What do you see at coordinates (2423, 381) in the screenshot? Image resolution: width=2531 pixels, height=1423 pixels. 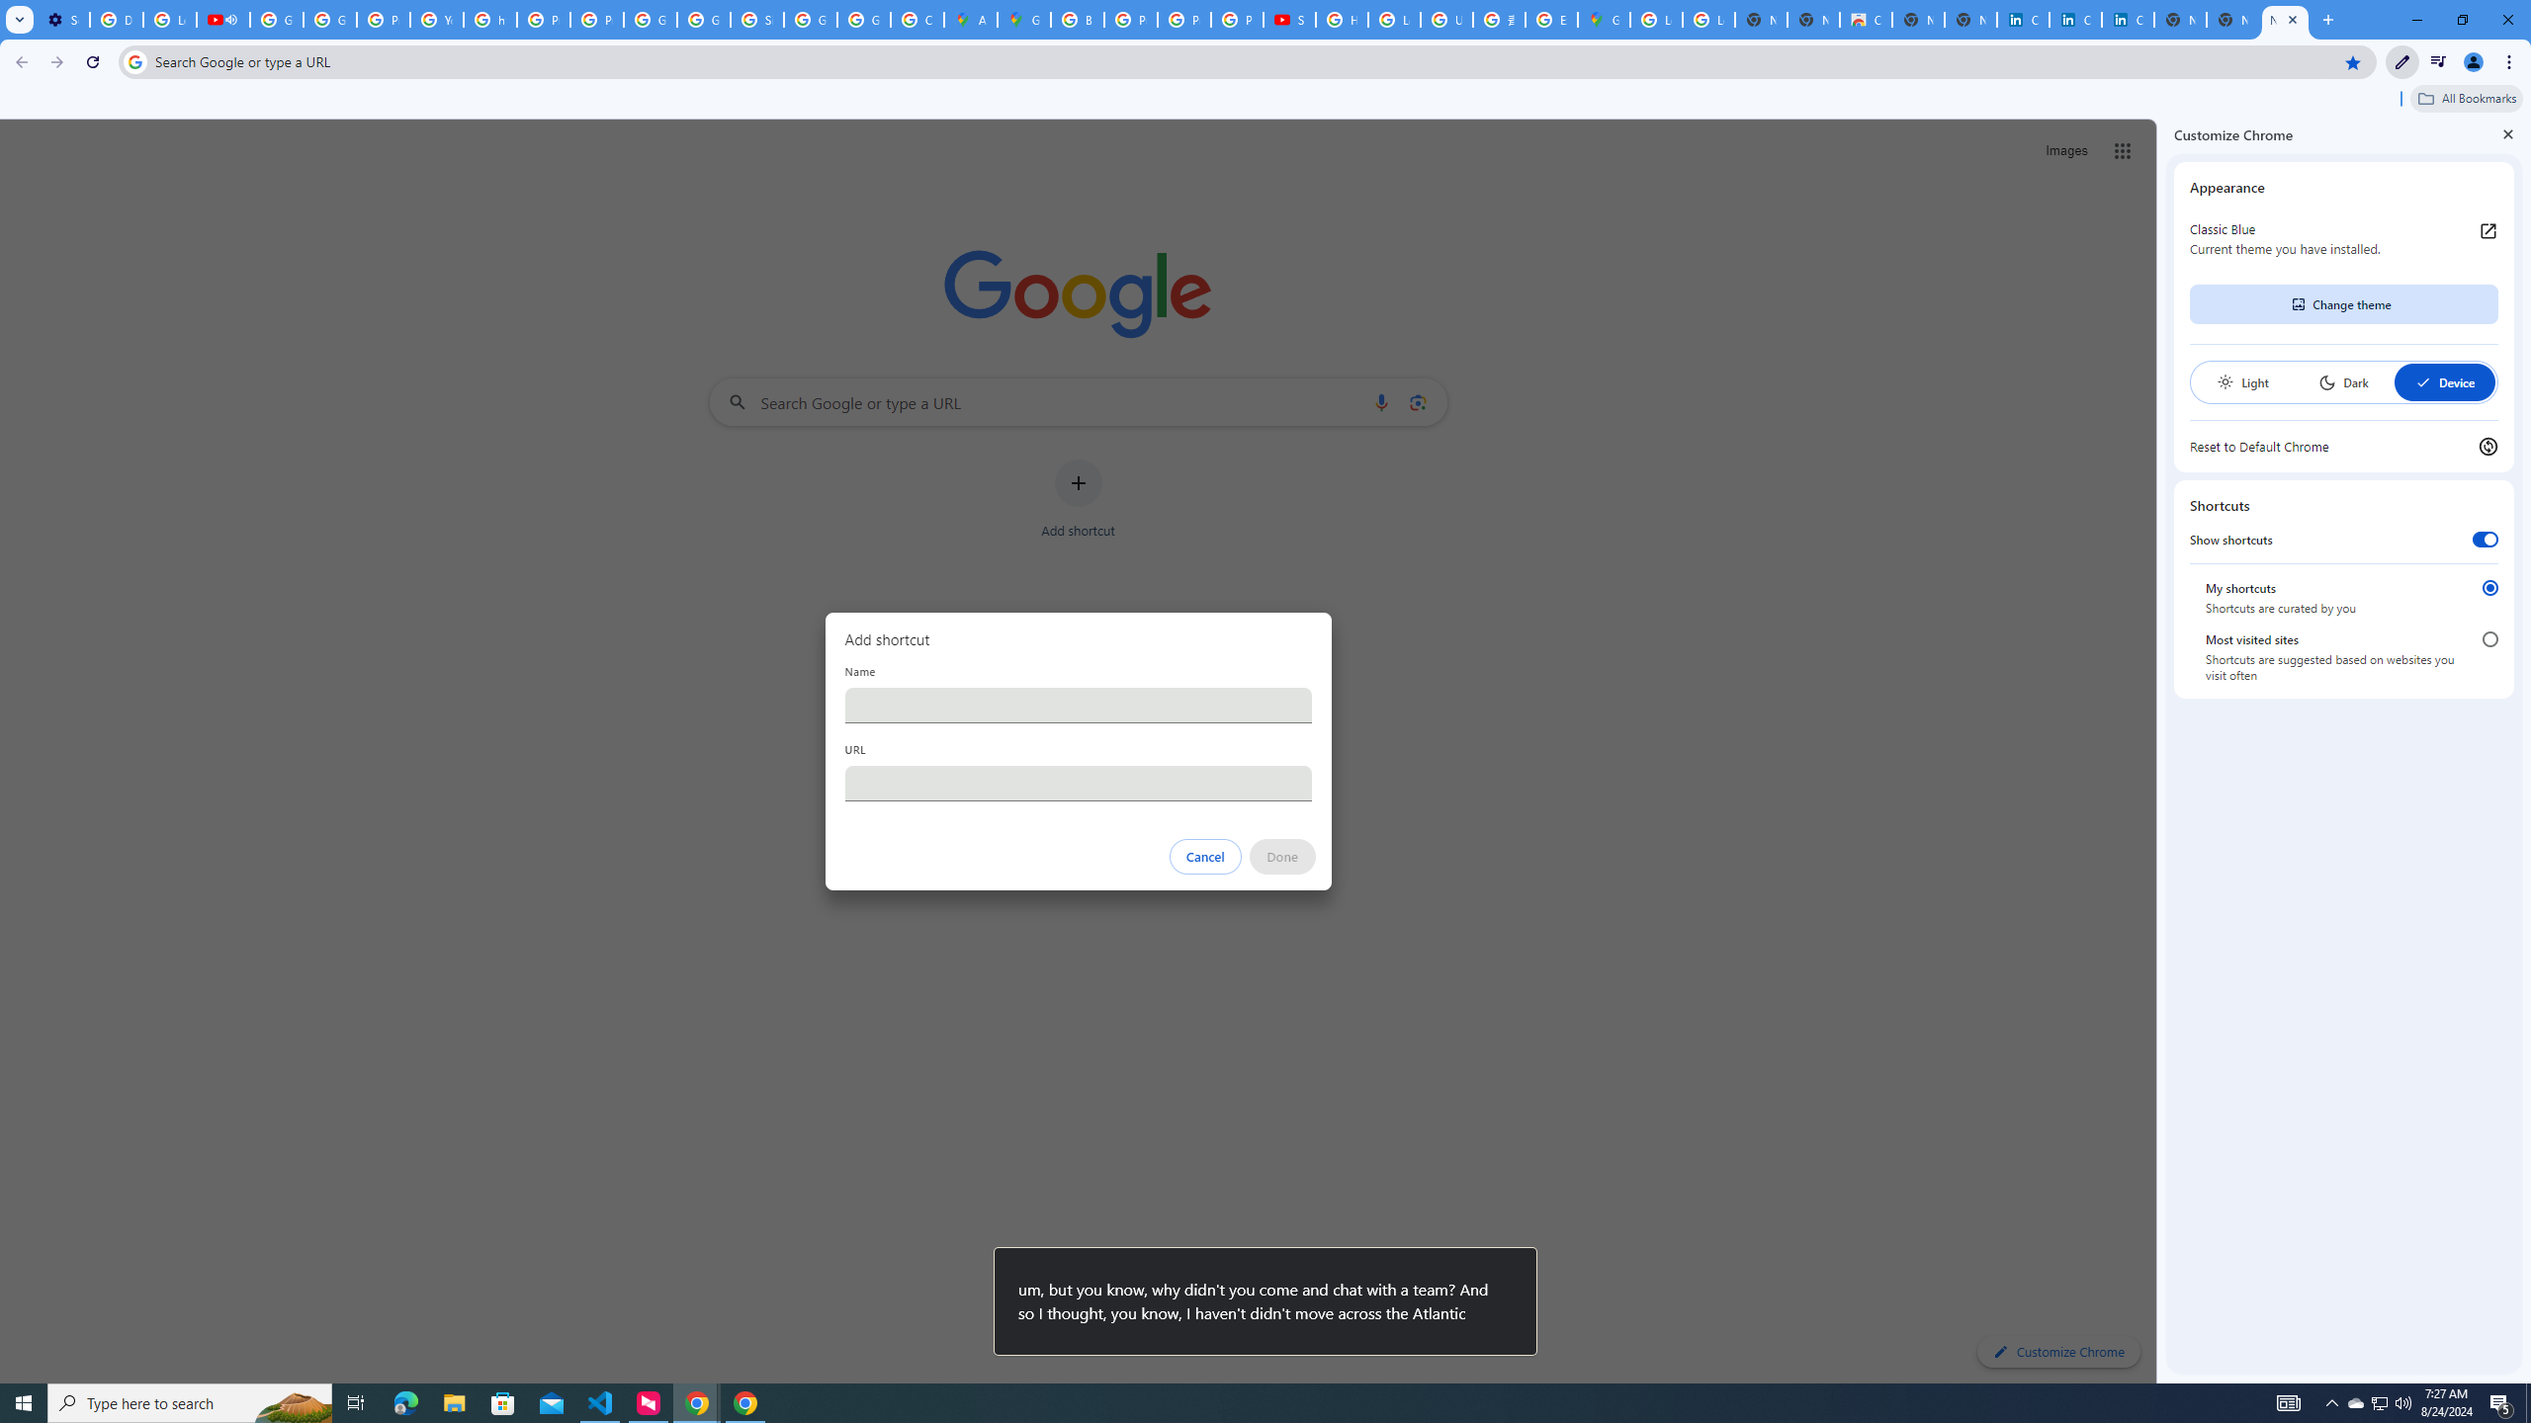 I see `AutomationID: baseSvg` at bounding box center [2423, 381].